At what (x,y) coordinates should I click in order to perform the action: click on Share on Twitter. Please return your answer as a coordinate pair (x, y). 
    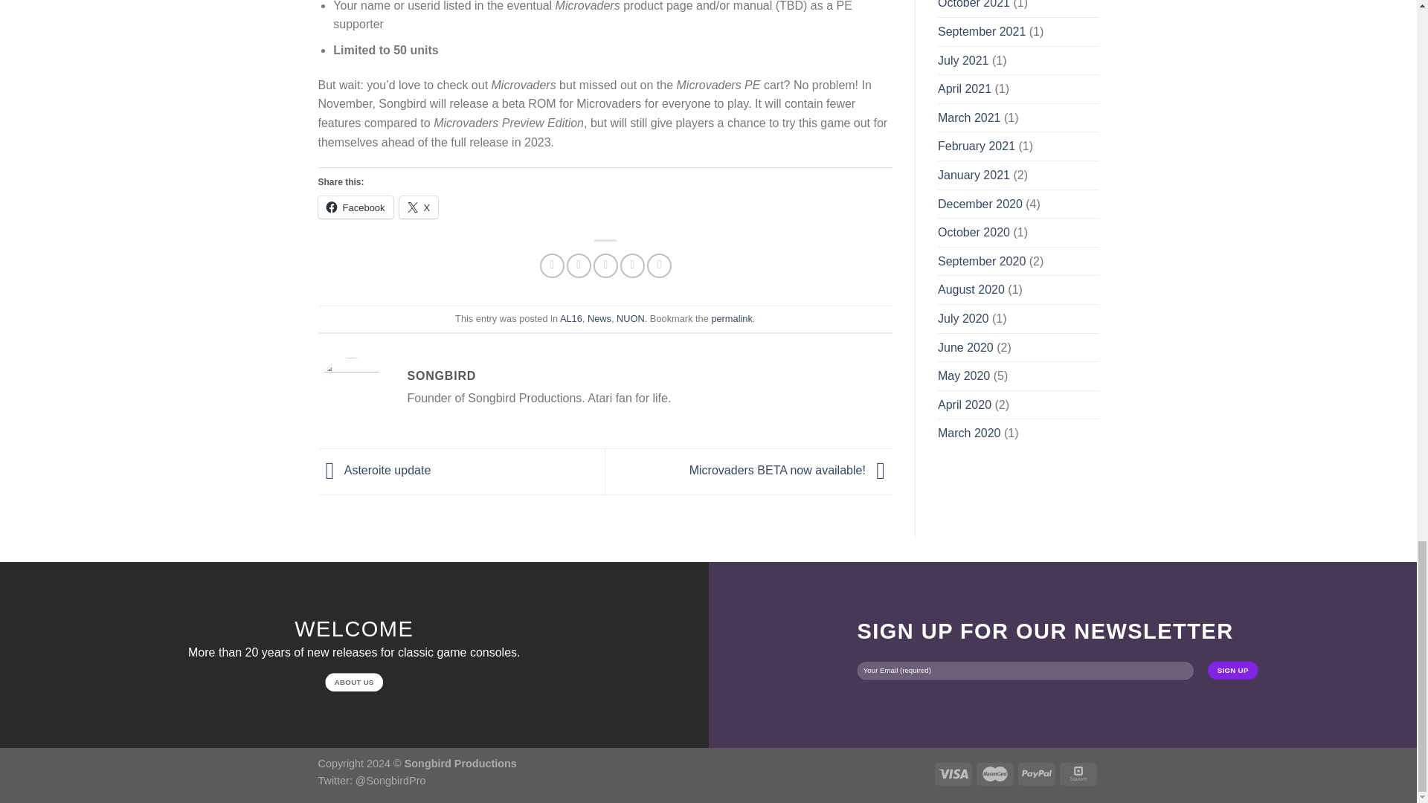
    Looking at the image, I should click on (579, 265).